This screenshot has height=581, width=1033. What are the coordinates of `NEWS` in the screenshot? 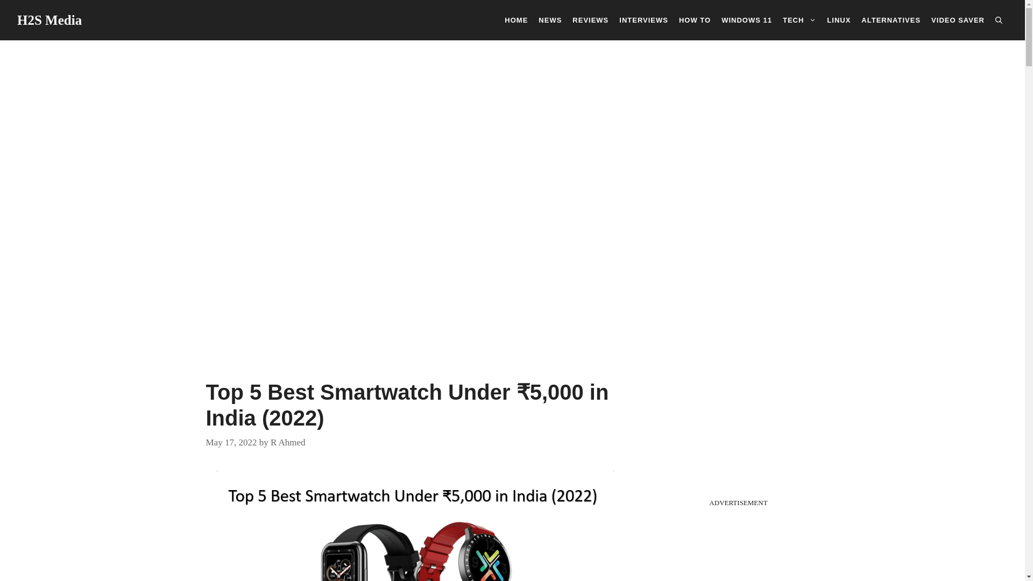 It's located at (550, 19).